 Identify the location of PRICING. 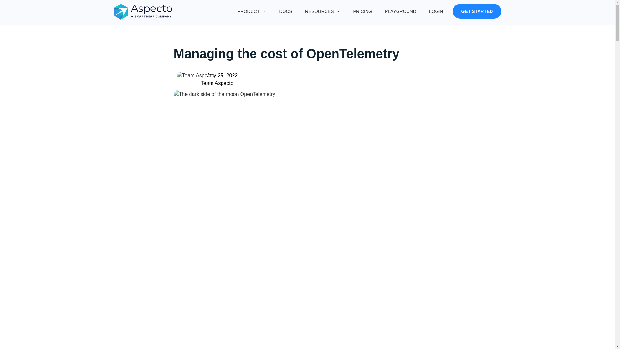
(362, 11).